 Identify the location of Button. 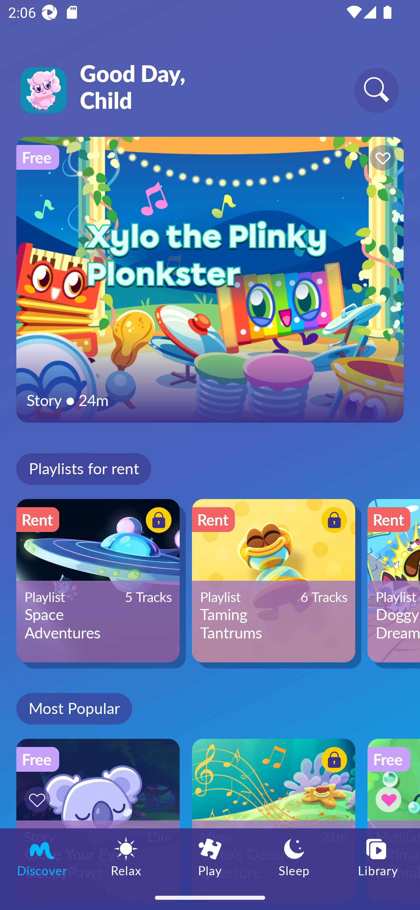
(332, 762).